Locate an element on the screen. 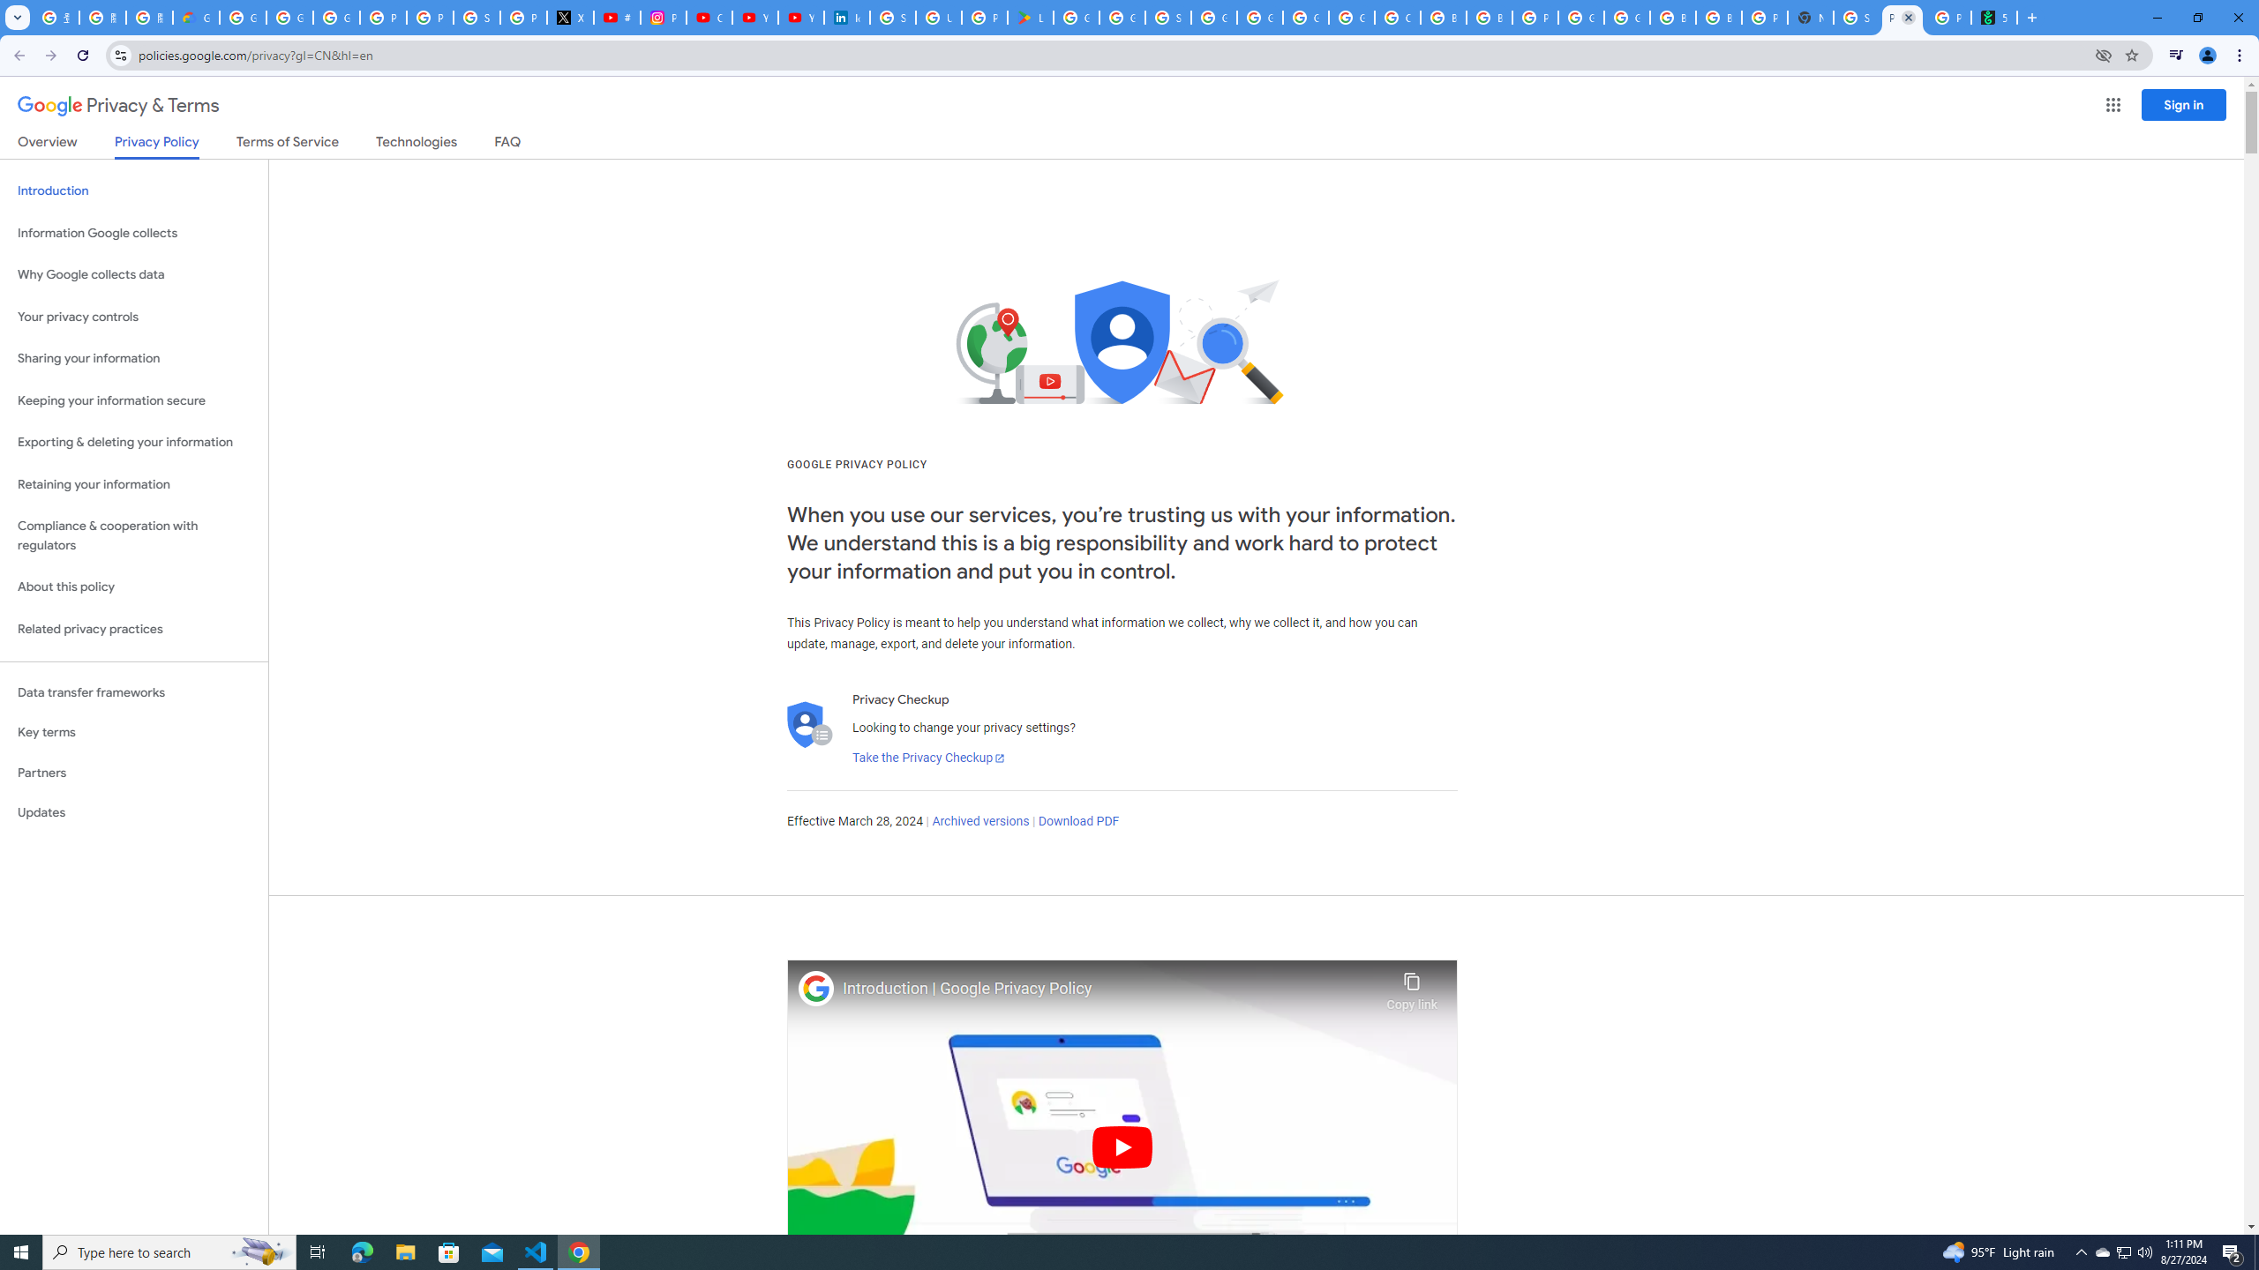 This screenshot has width=2259, height=1270. Download PDF is located at coordinates (1078, 822).